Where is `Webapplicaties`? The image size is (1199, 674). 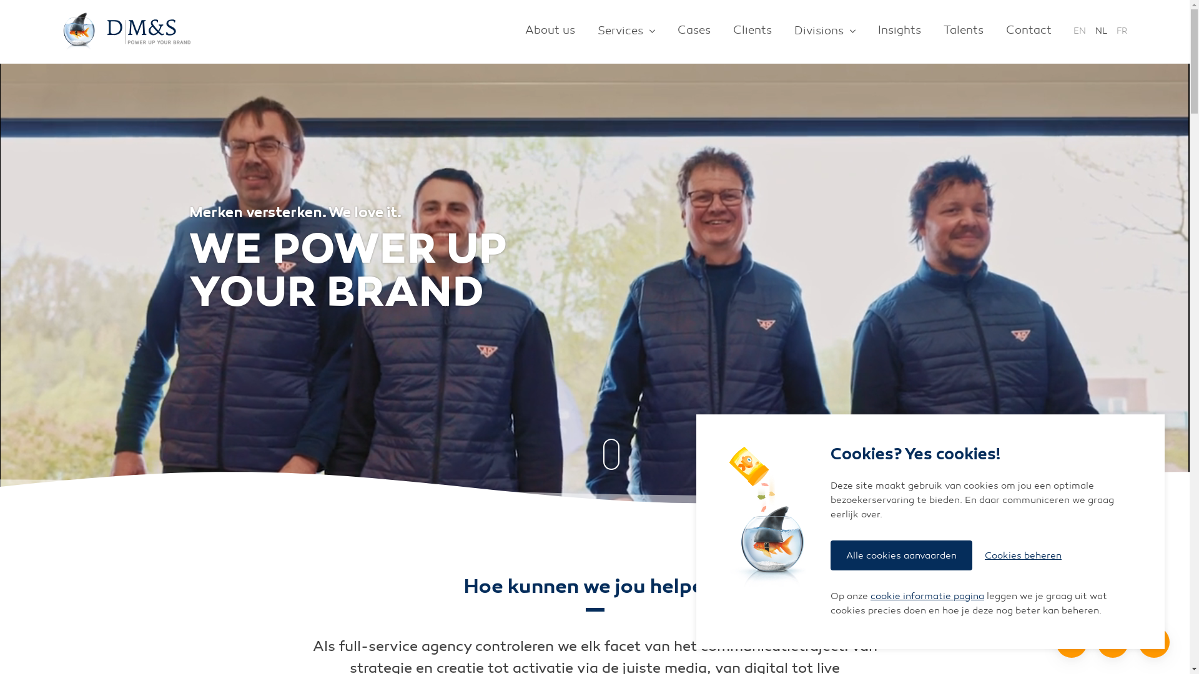
Webapplicaties is located at coordinates (752, 387).